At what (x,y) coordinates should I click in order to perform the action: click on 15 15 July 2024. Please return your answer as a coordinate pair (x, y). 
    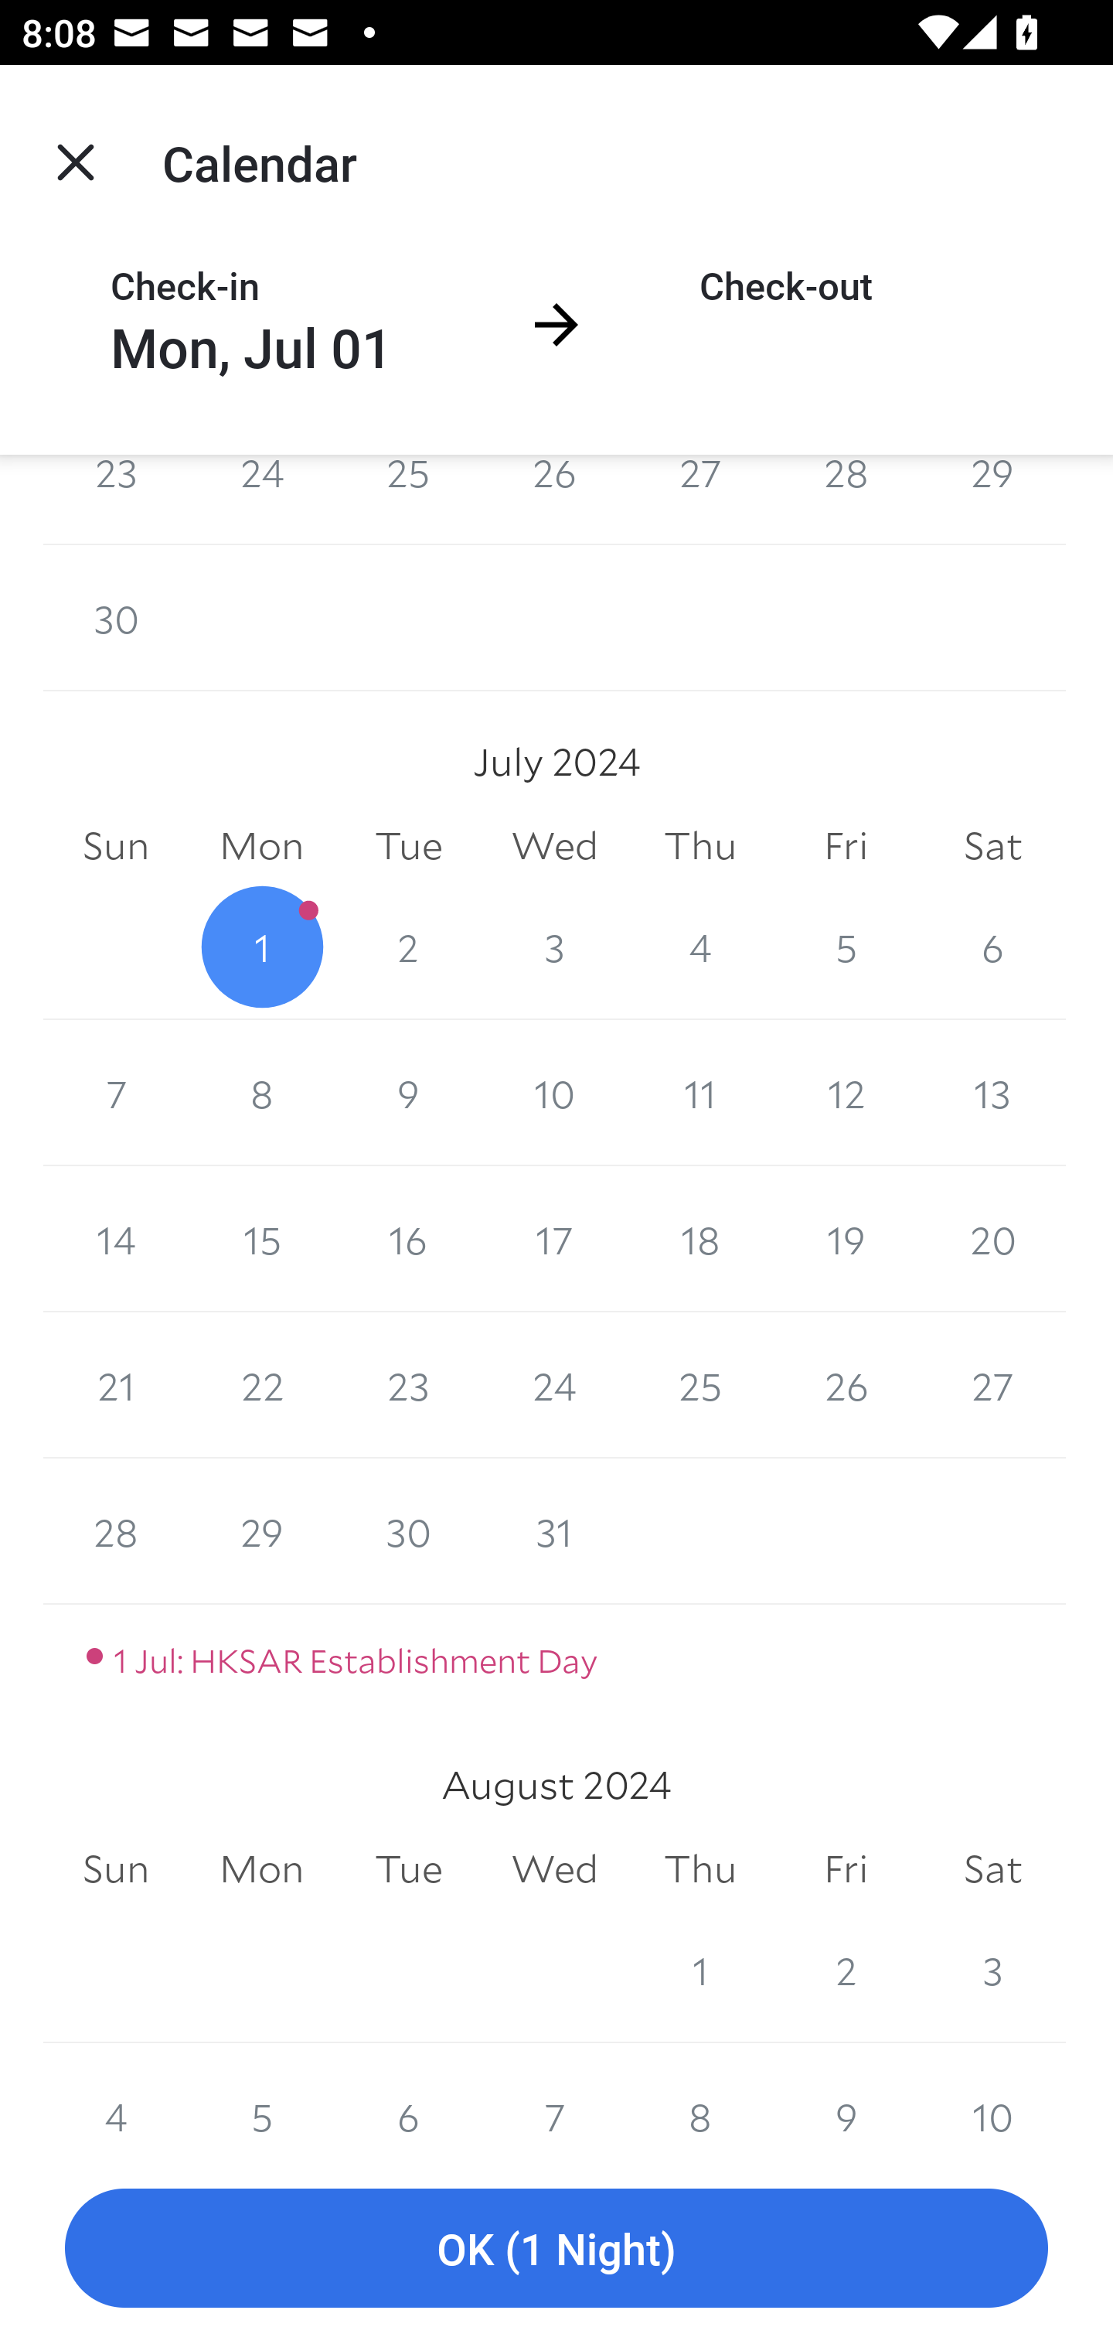
    Looking at the image, I should click on (261, 1239).